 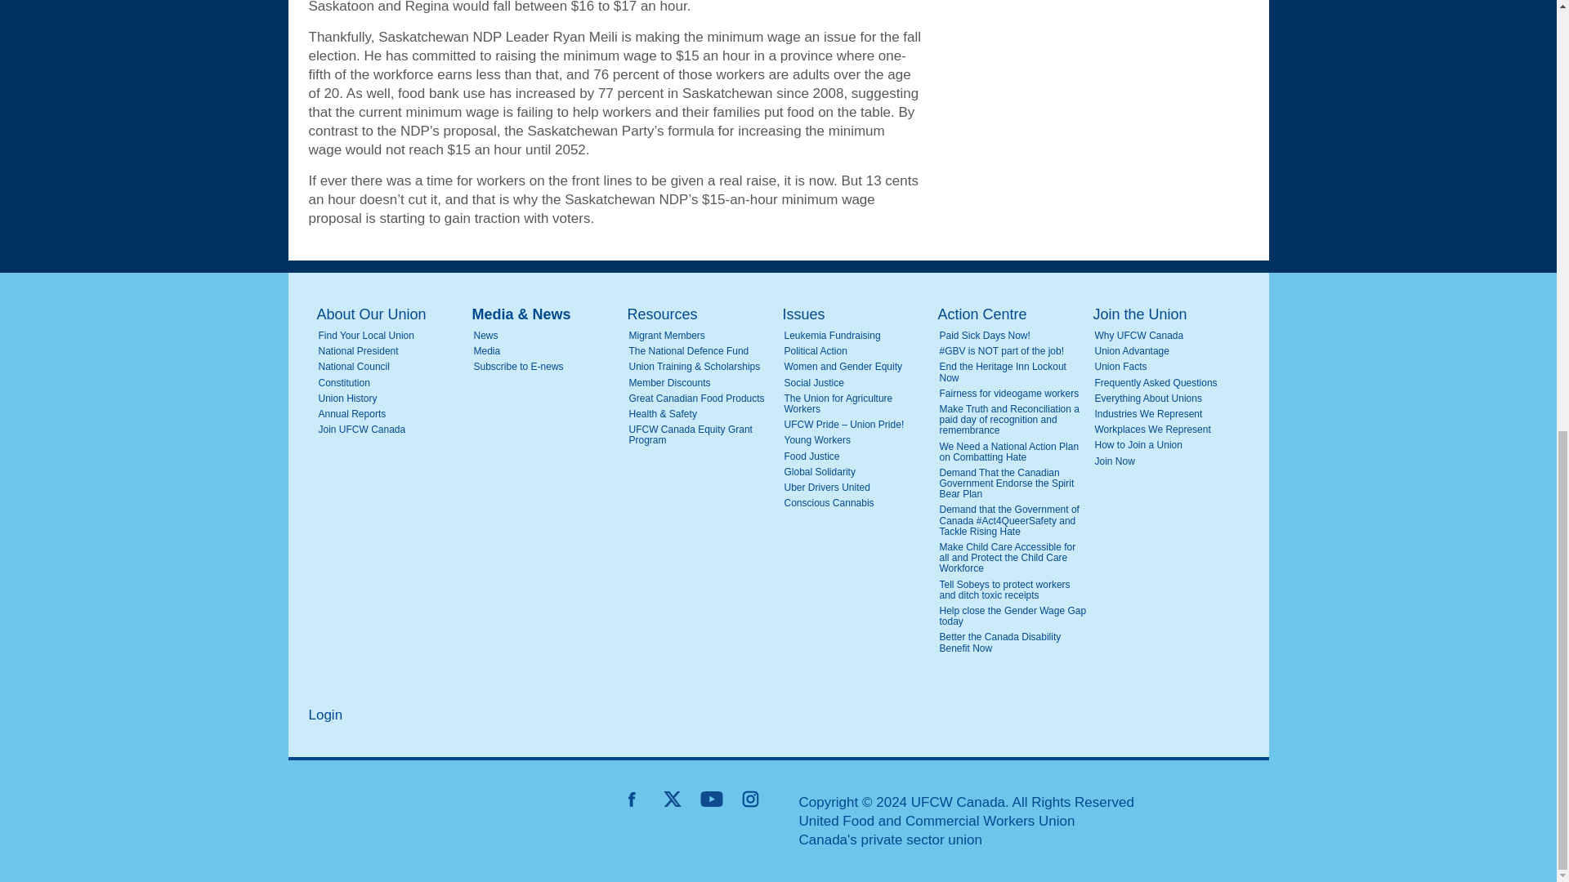 What do you see at coordinates (392, 415) in the screenshot?
I see `Annual Reports` at bounding box center [392, 415].